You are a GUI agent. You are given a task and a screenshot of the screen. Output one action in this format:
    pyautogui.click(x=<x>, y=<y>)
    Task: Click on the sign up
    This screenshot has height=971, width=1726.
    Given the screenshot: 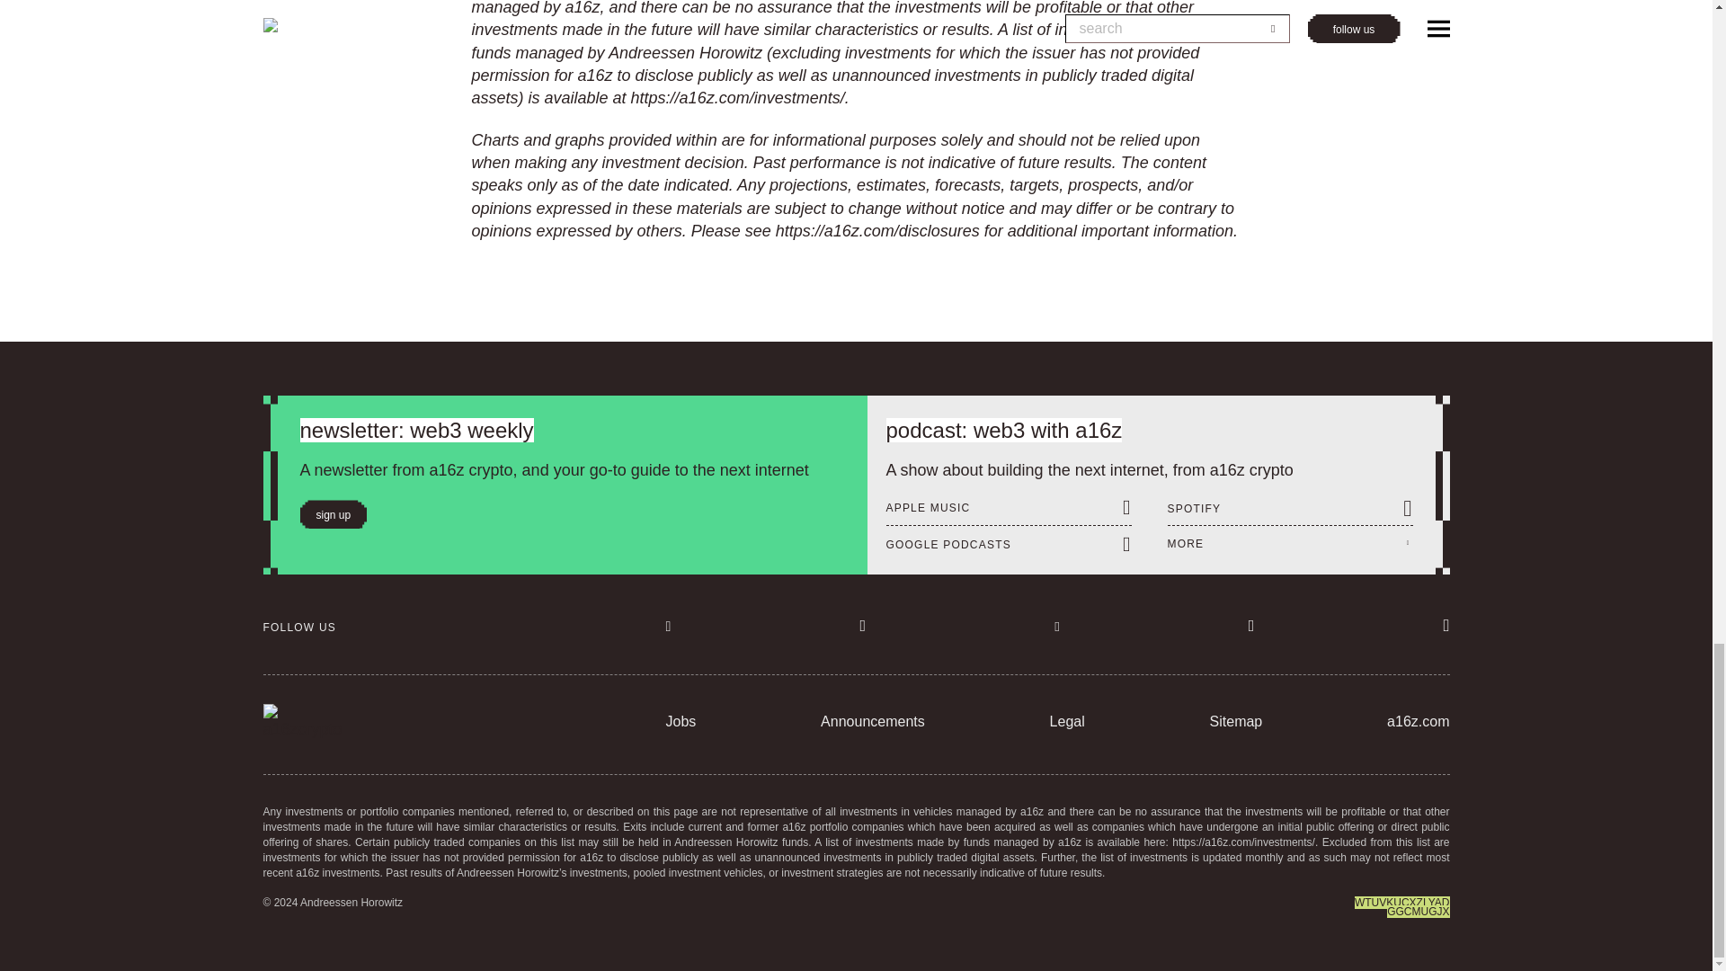 What is the action you would take?
    pyautogui.click(x=334, y=514)
    